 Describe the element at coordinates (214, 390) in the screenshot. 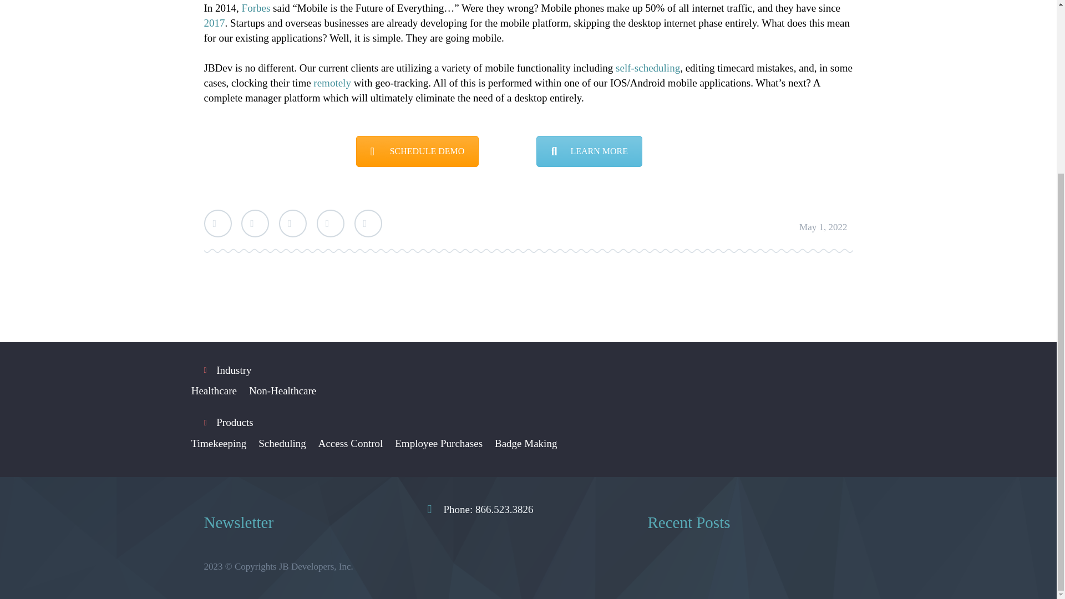

I see `Healthcare` at that location.